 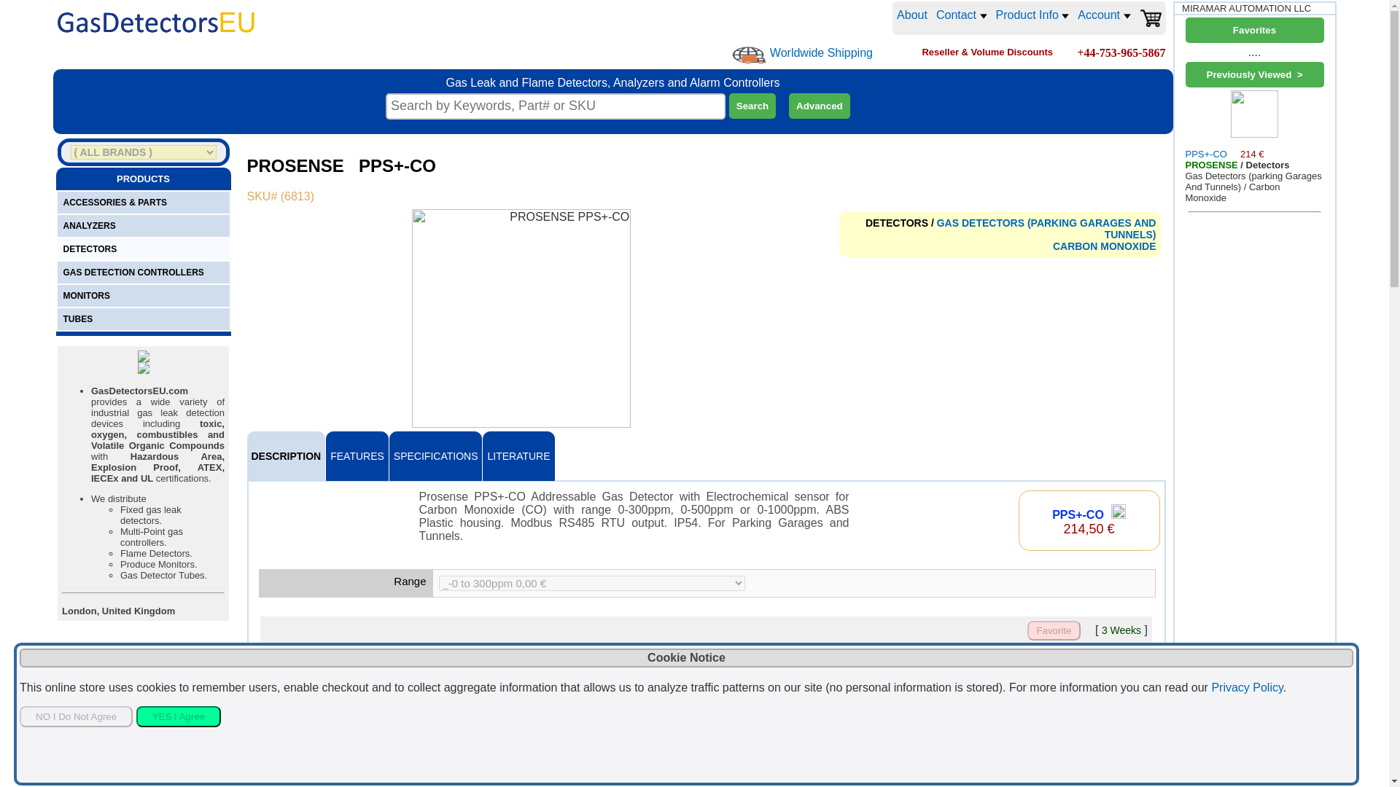 I want to click on Search, so click(x=752, y=106).